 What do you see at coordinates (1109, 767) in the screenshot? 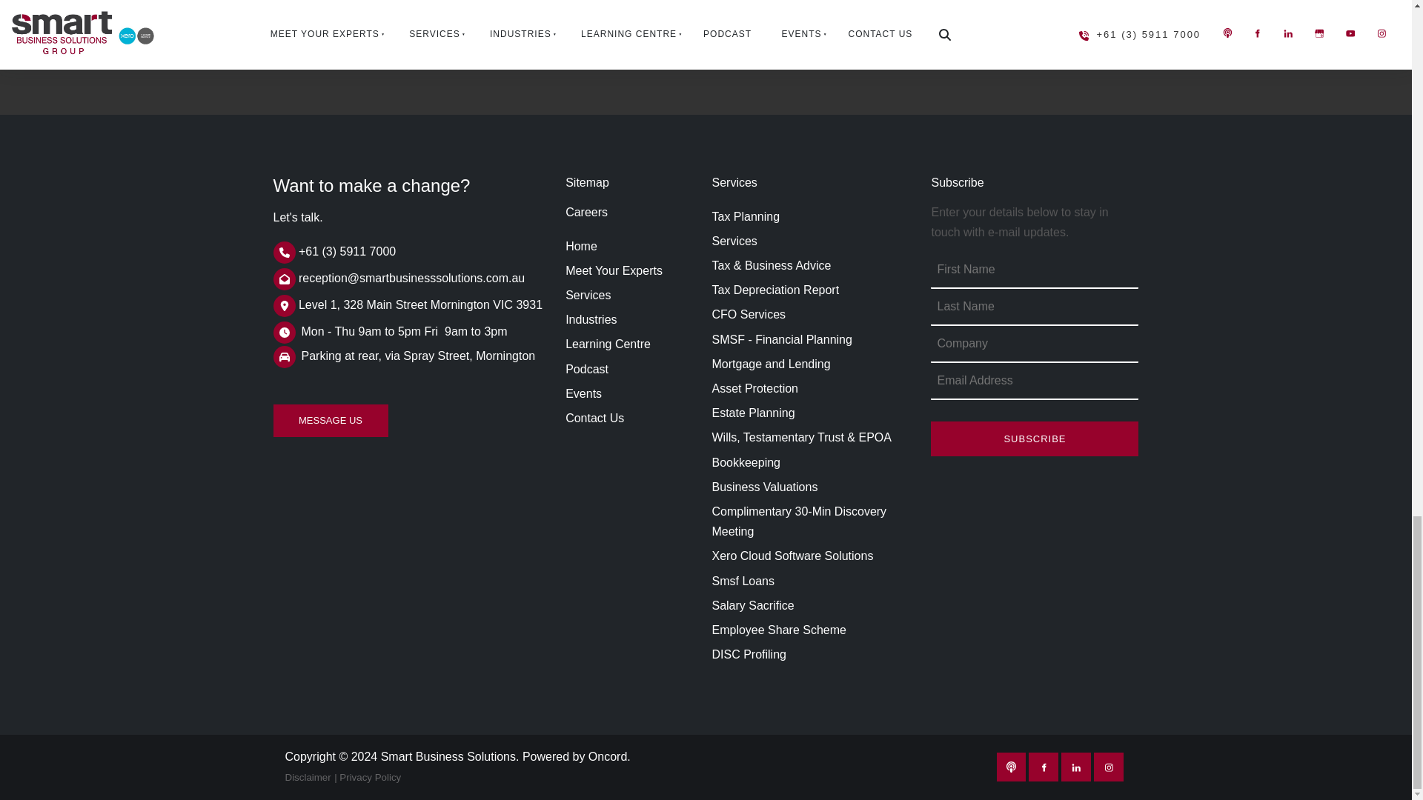
I see `Instagram` at bounding box center [1109, 767].